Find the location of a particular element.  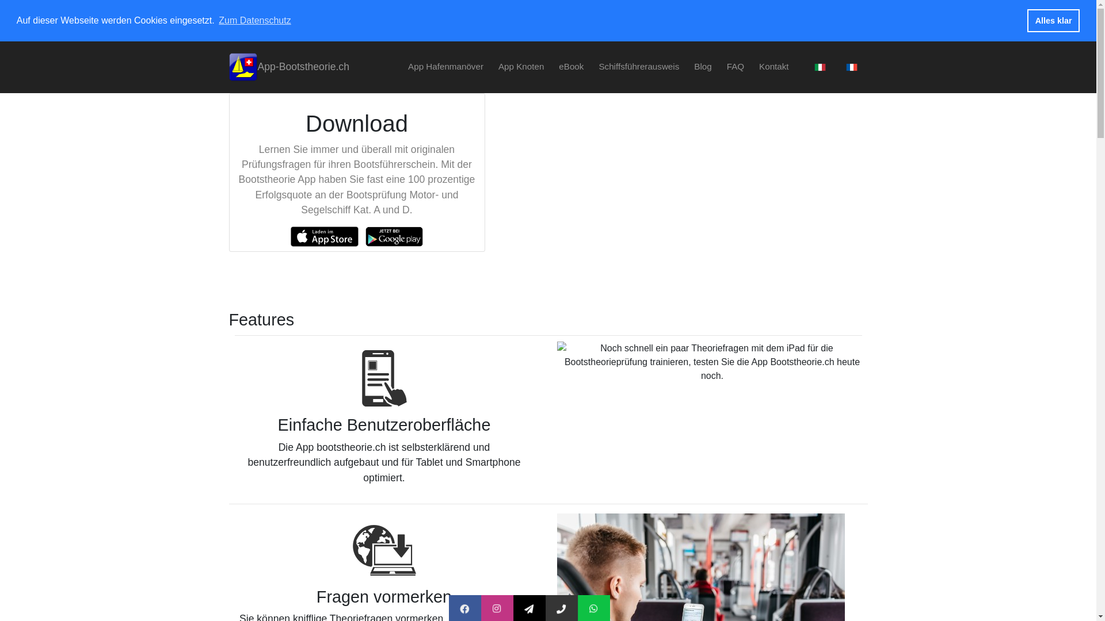

Blog is located at coordinates (703, 67).